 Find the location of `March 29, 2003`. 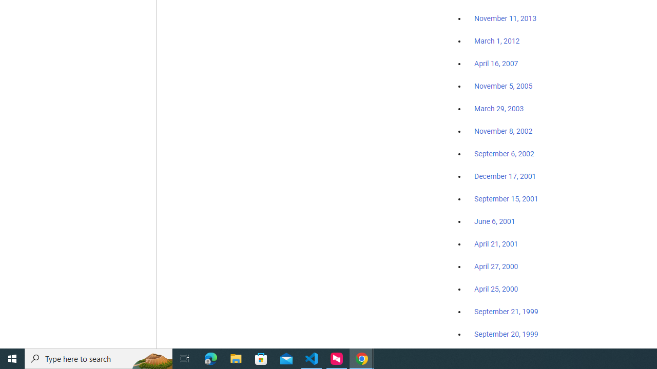

March 29, 2003 is located at coordinates (499, 109).